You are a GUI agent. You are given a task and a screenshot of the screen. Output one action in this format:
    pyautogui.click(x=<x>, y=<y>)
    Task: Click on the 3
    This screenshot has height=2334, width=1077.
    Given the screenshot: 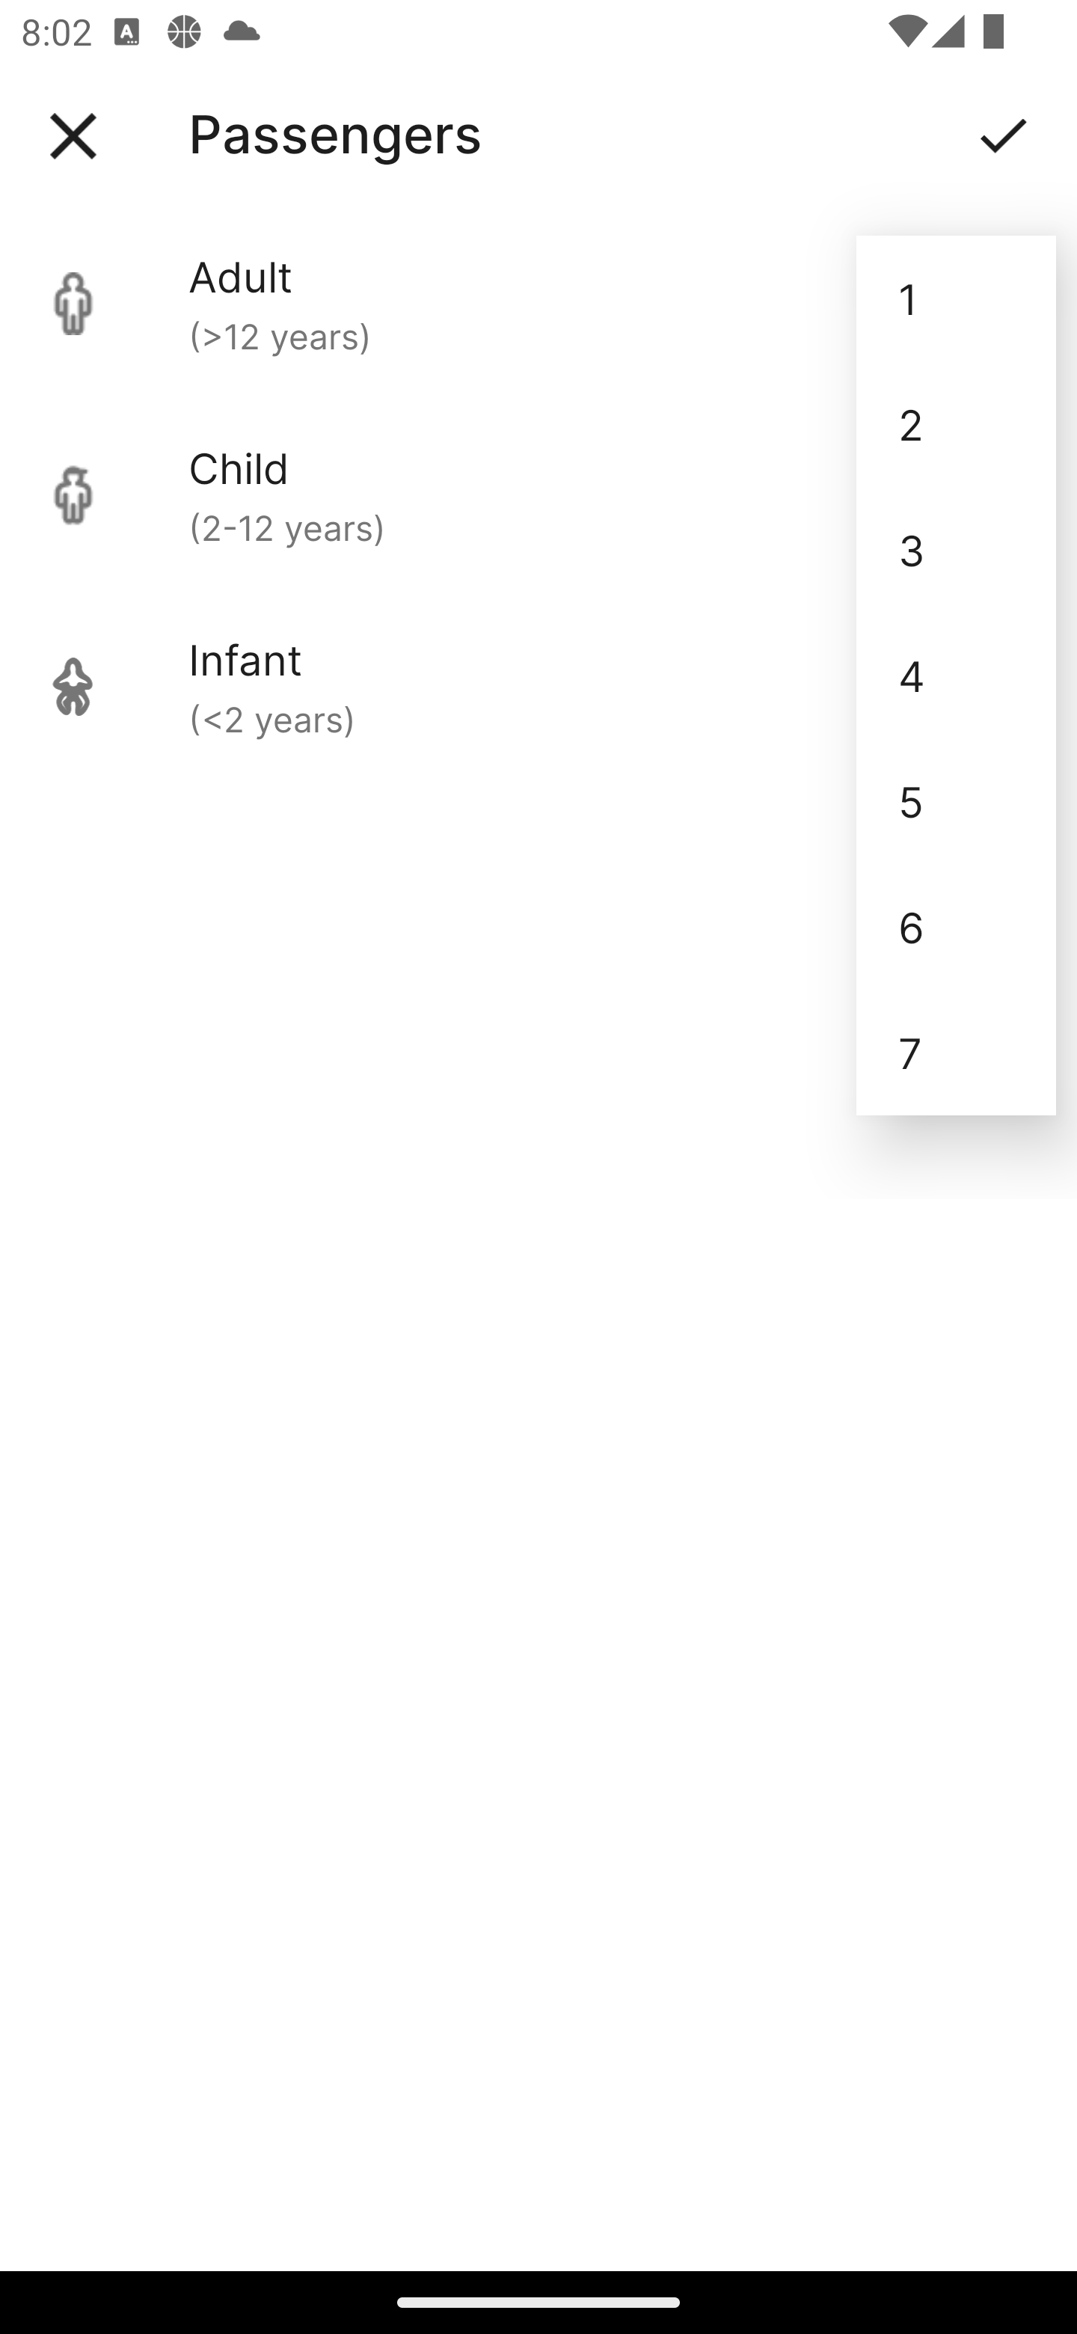 What is the action you would take?
    pyautogui.click(x=956, y=549)
    